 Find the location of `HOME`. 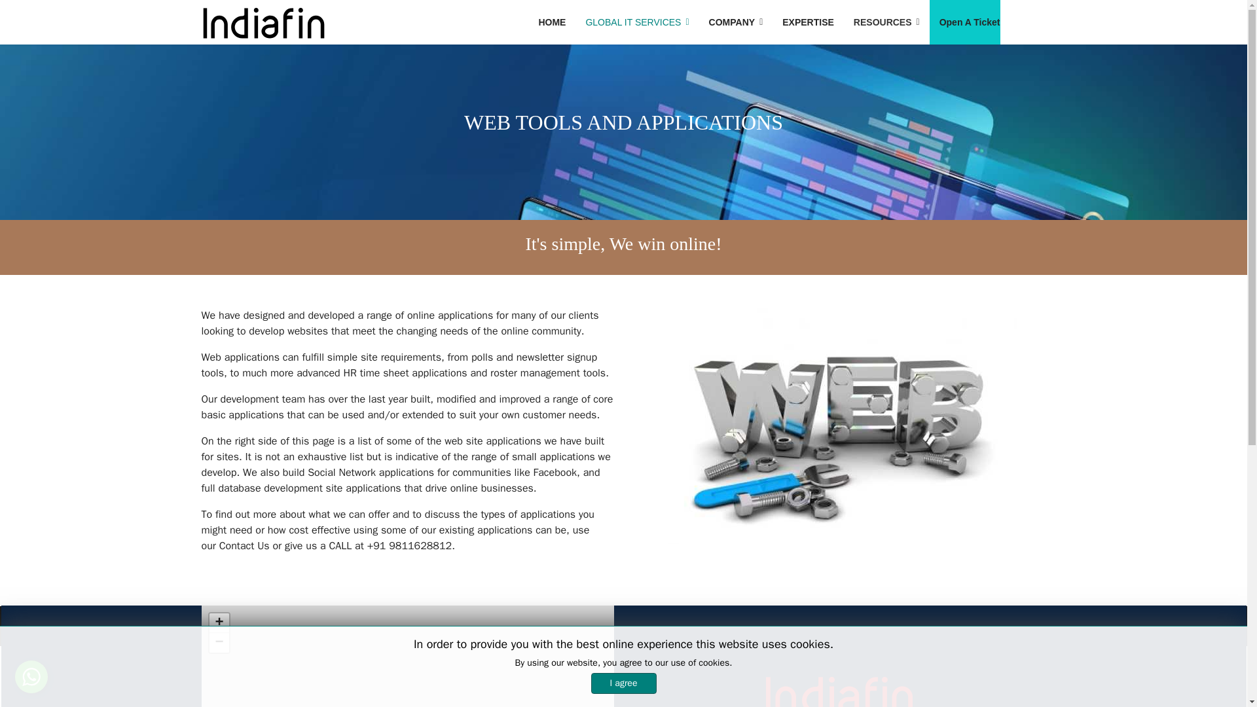

HOME is located at coordinates (551, 22).